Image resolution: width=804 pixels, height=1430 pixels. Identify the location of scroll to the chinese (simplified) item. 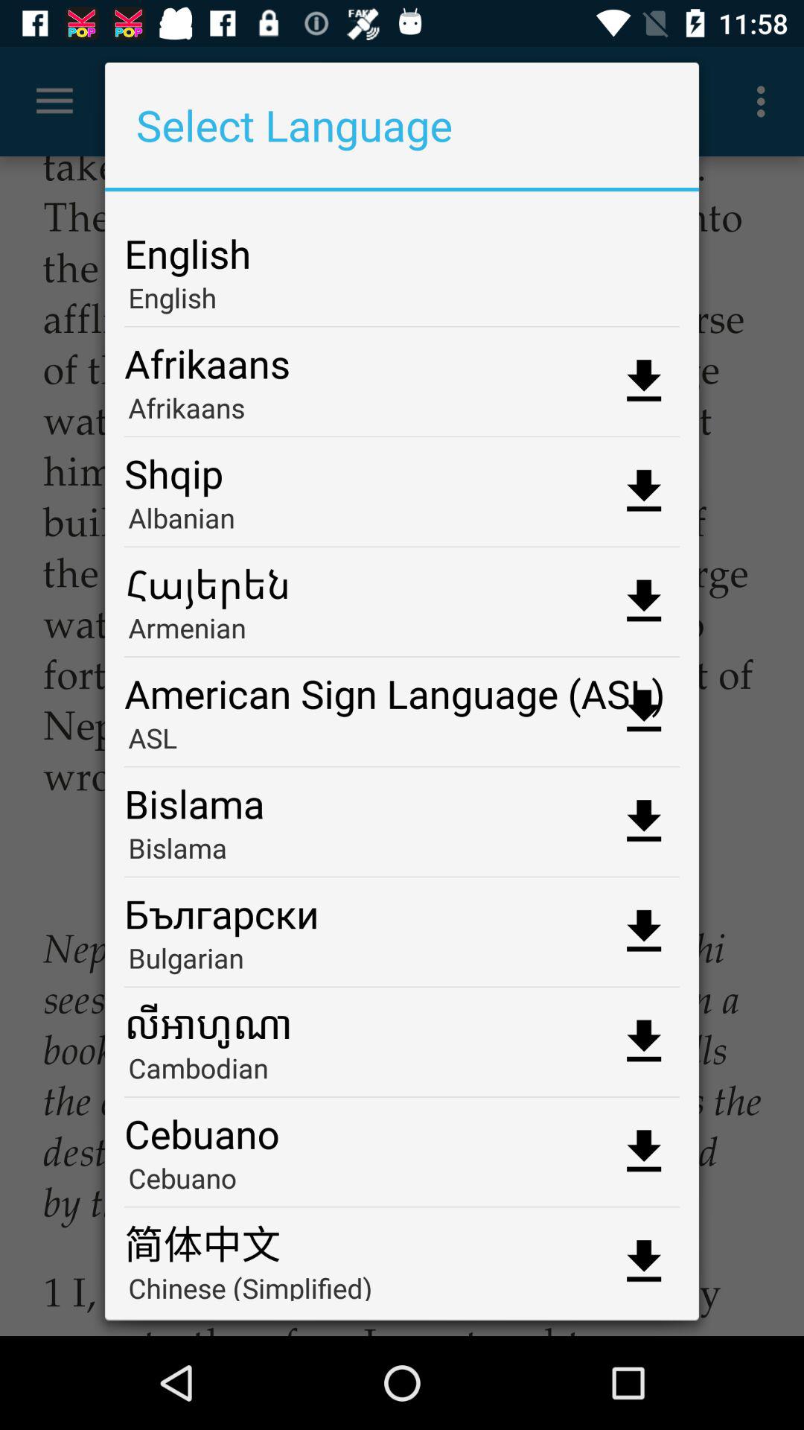
(402, 1285).